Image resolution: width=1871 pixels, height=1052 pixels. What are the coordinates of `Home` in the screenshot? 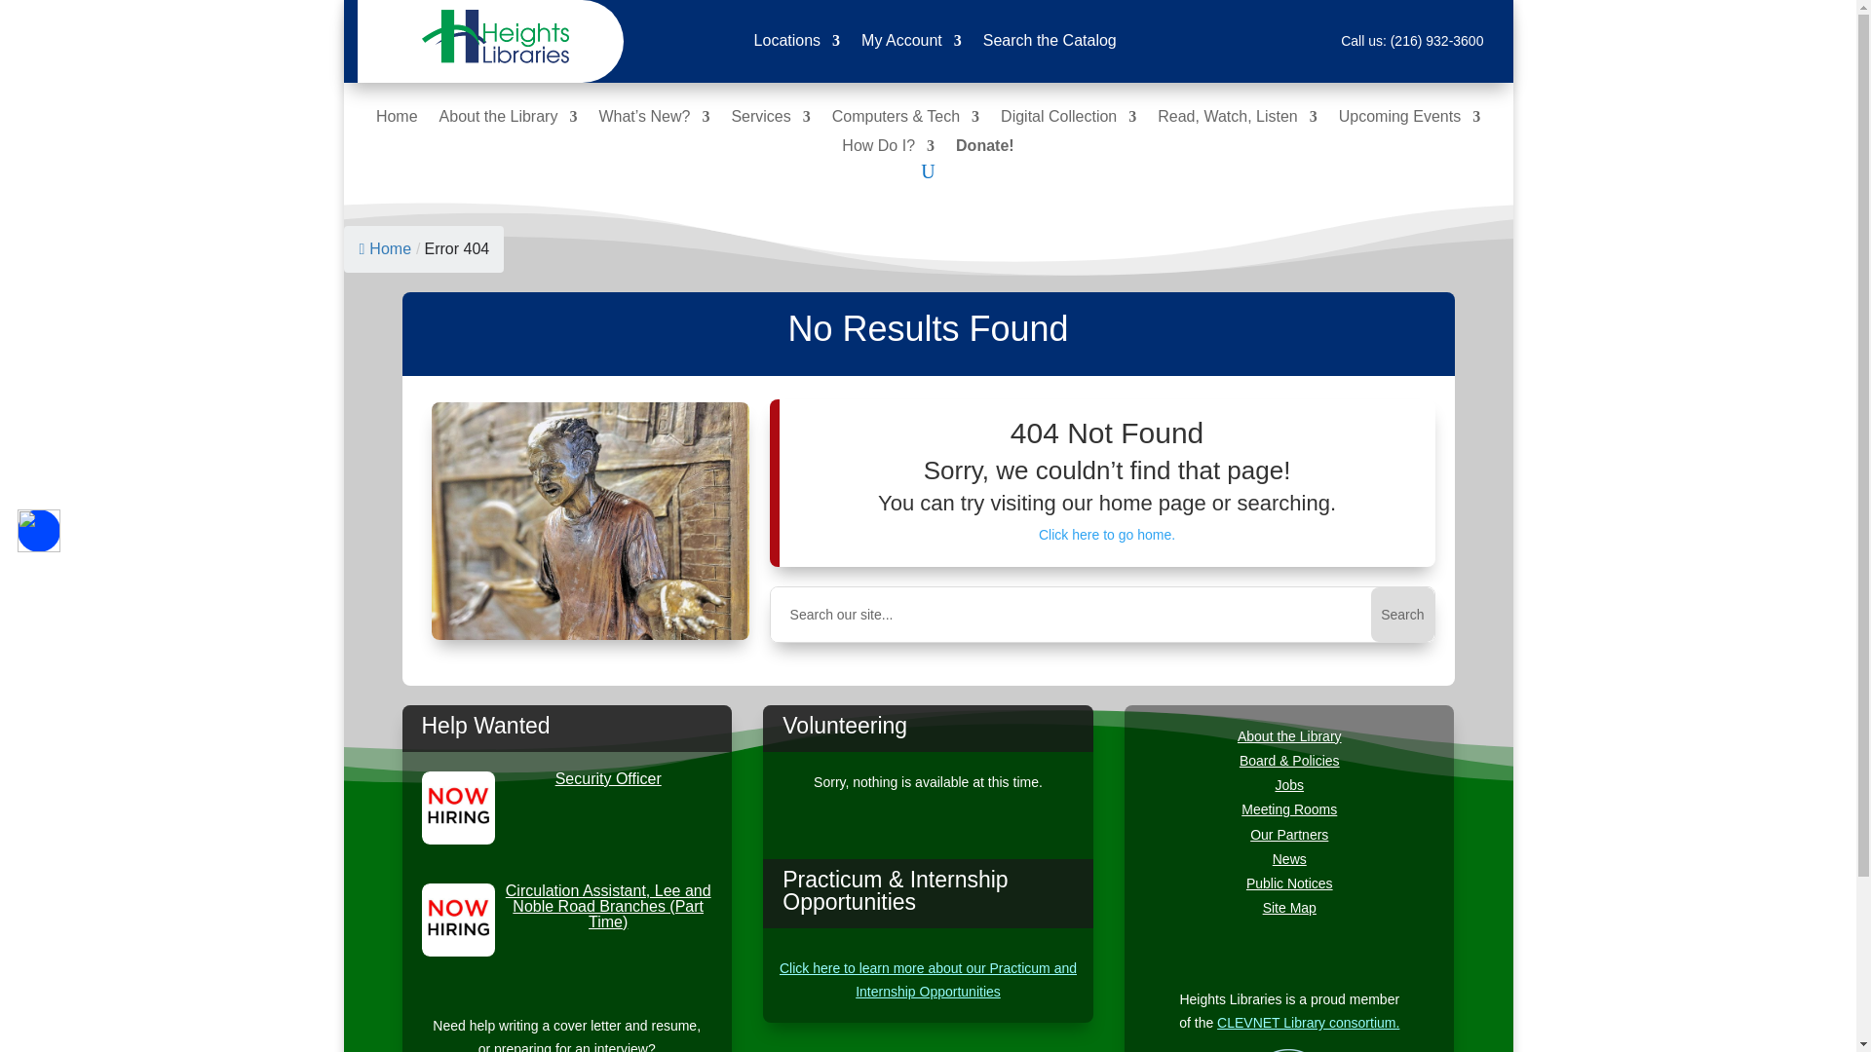 It's located at (396, 121).